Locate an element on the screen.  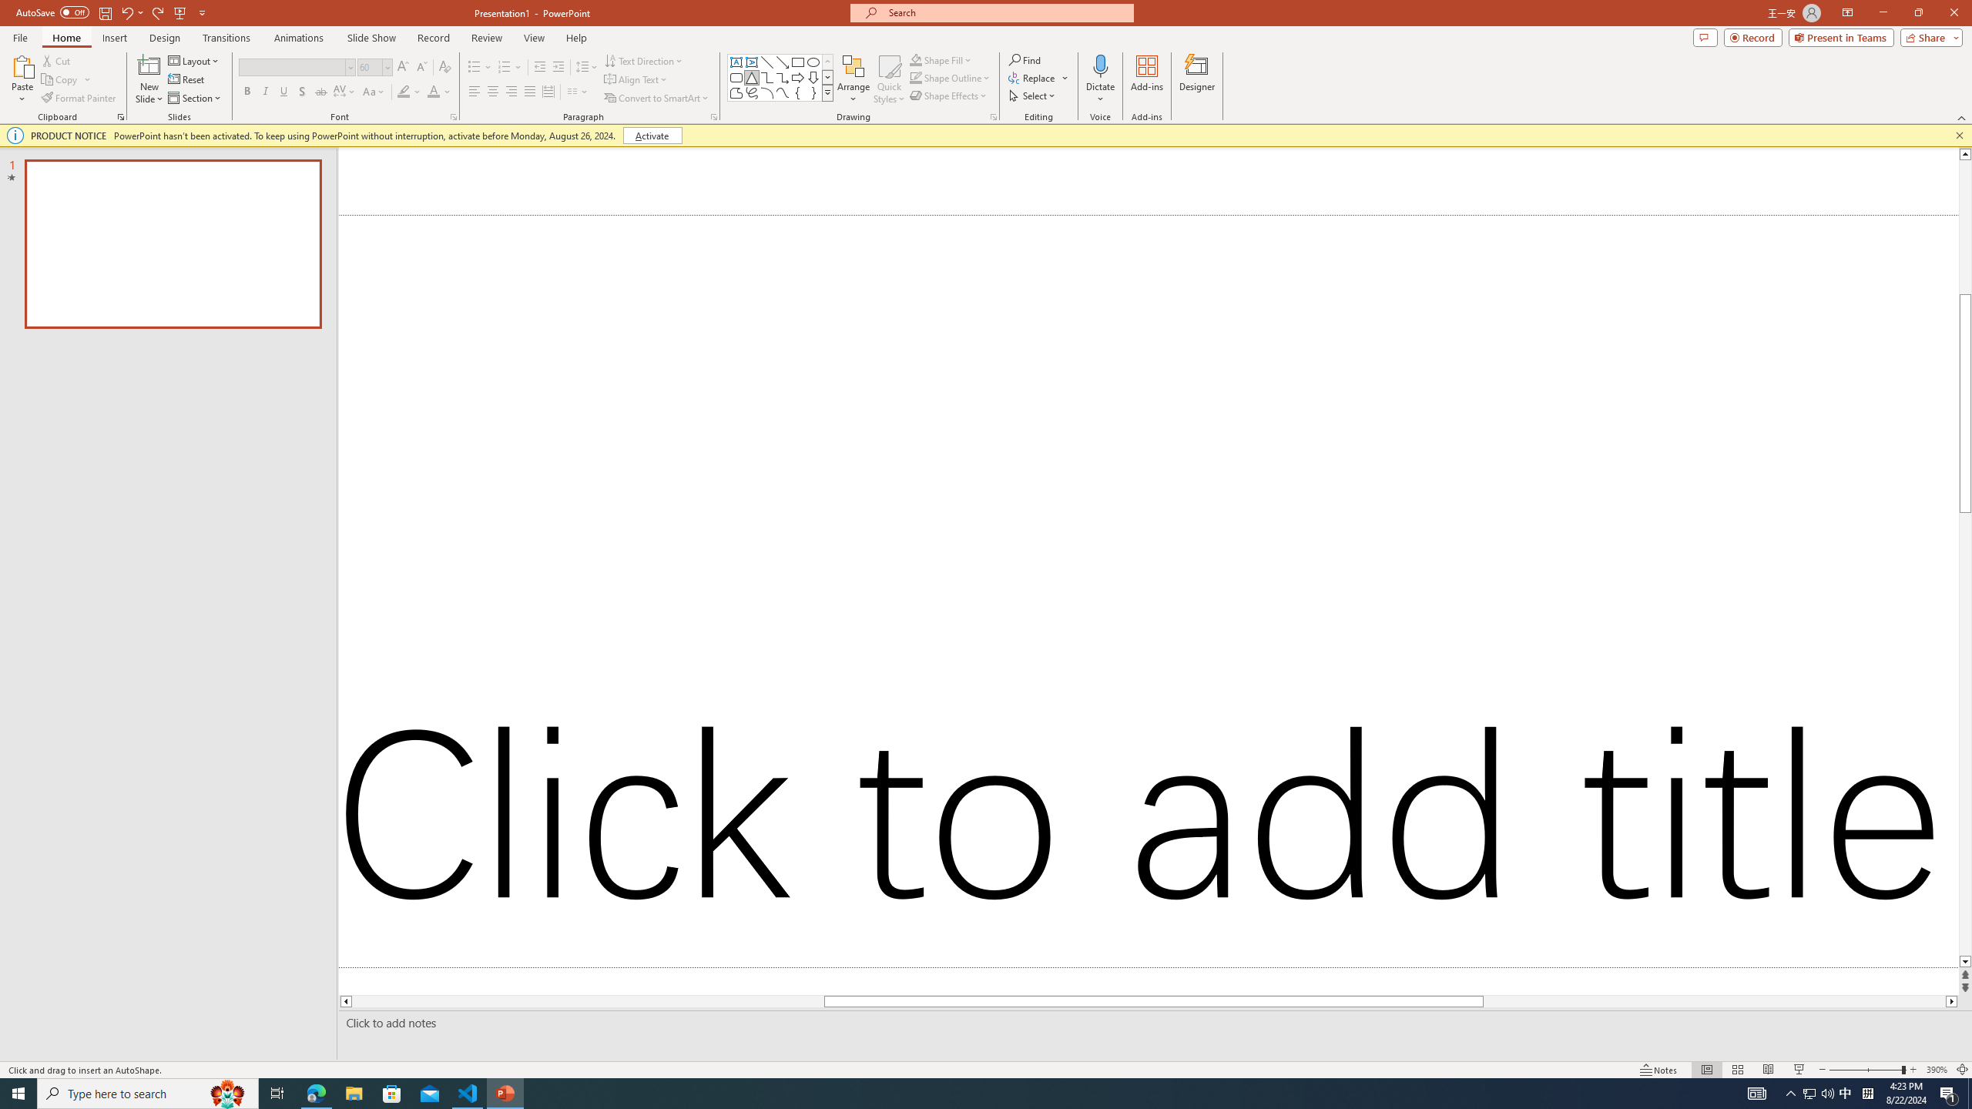
Dictate is located at coordinates (1100, 65).